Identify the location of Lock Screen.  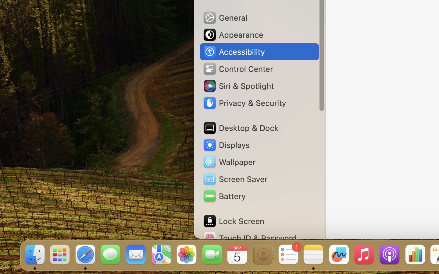
(234, 221).